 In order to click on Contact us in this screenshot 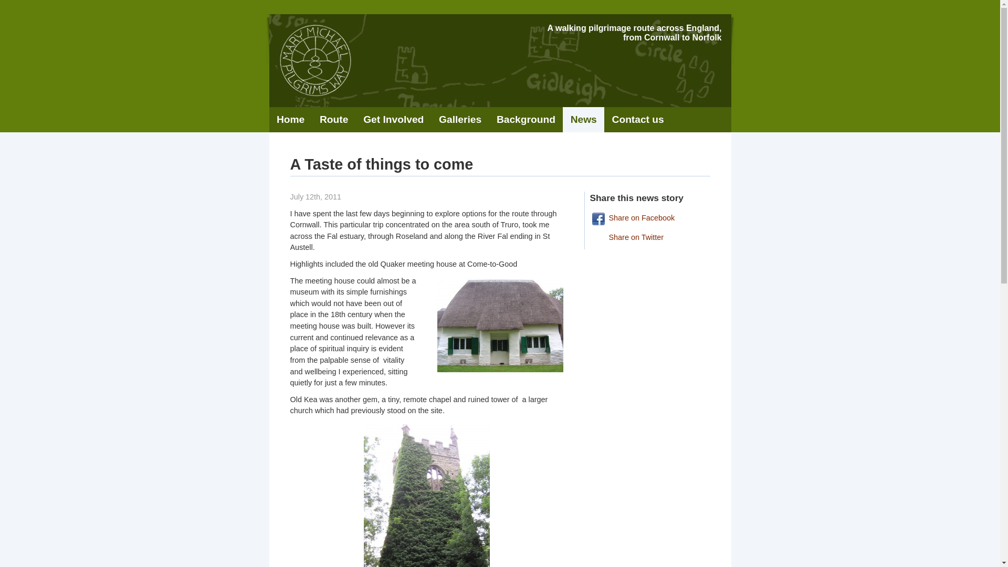, I will do `click(637, 120)`.